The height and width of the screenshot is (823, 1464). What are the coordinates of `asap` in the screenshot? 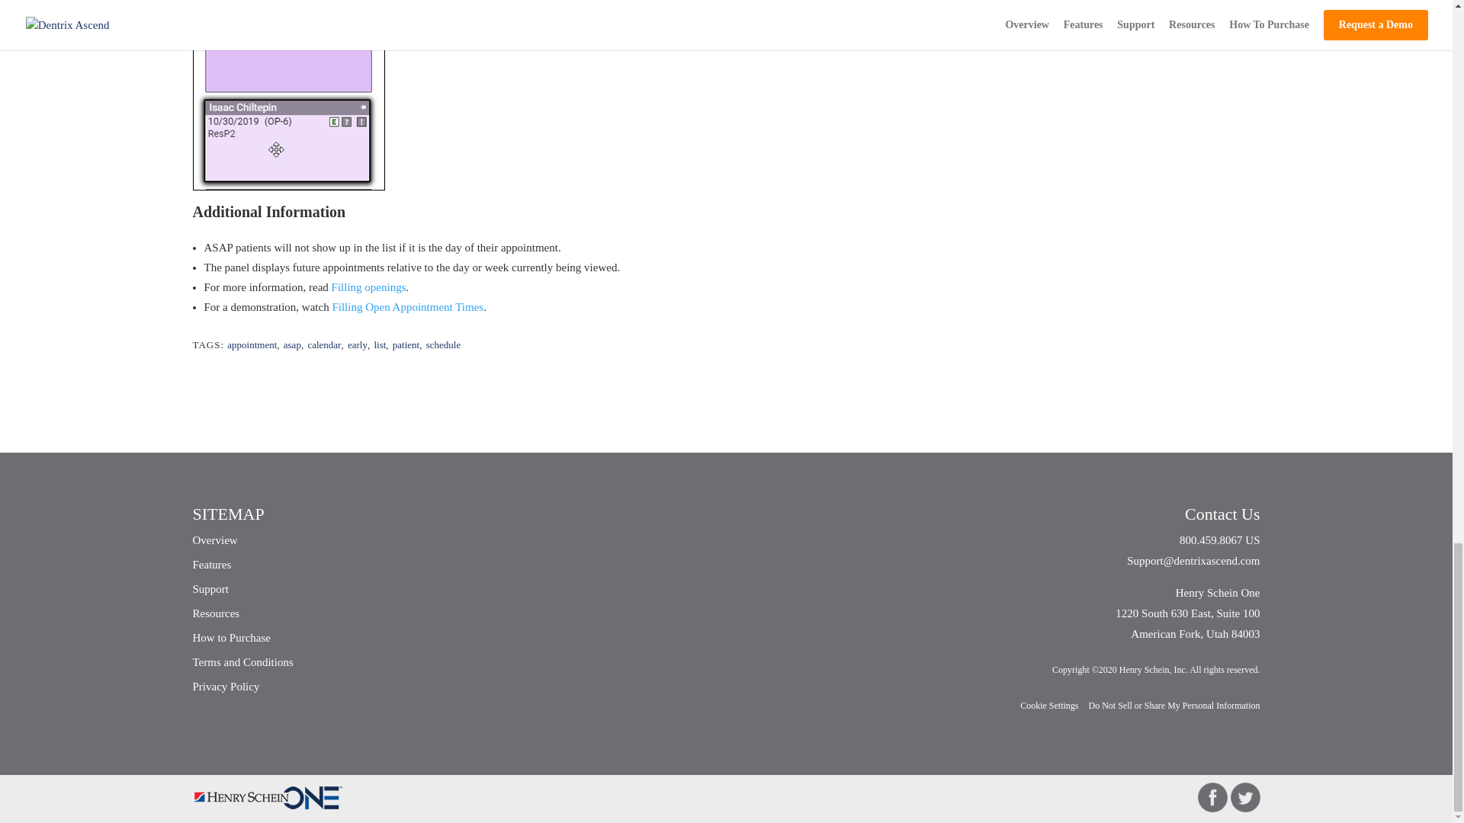 It's located at (293, 344).